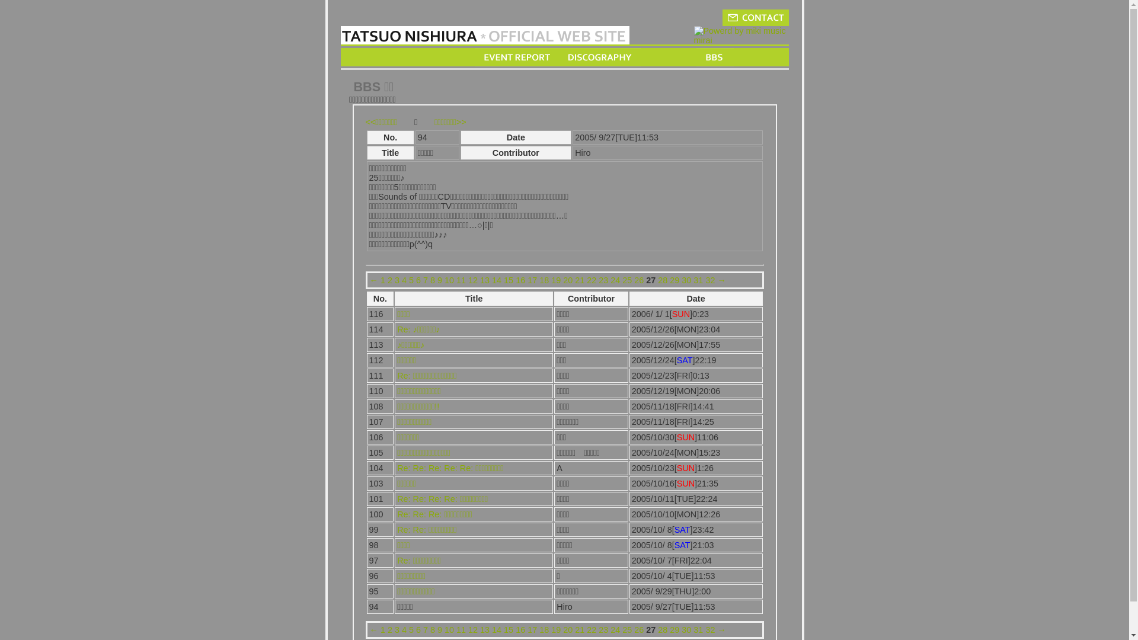  Describe the element at coordinates (544, 630) in the screenshot. I see `18` at that location.